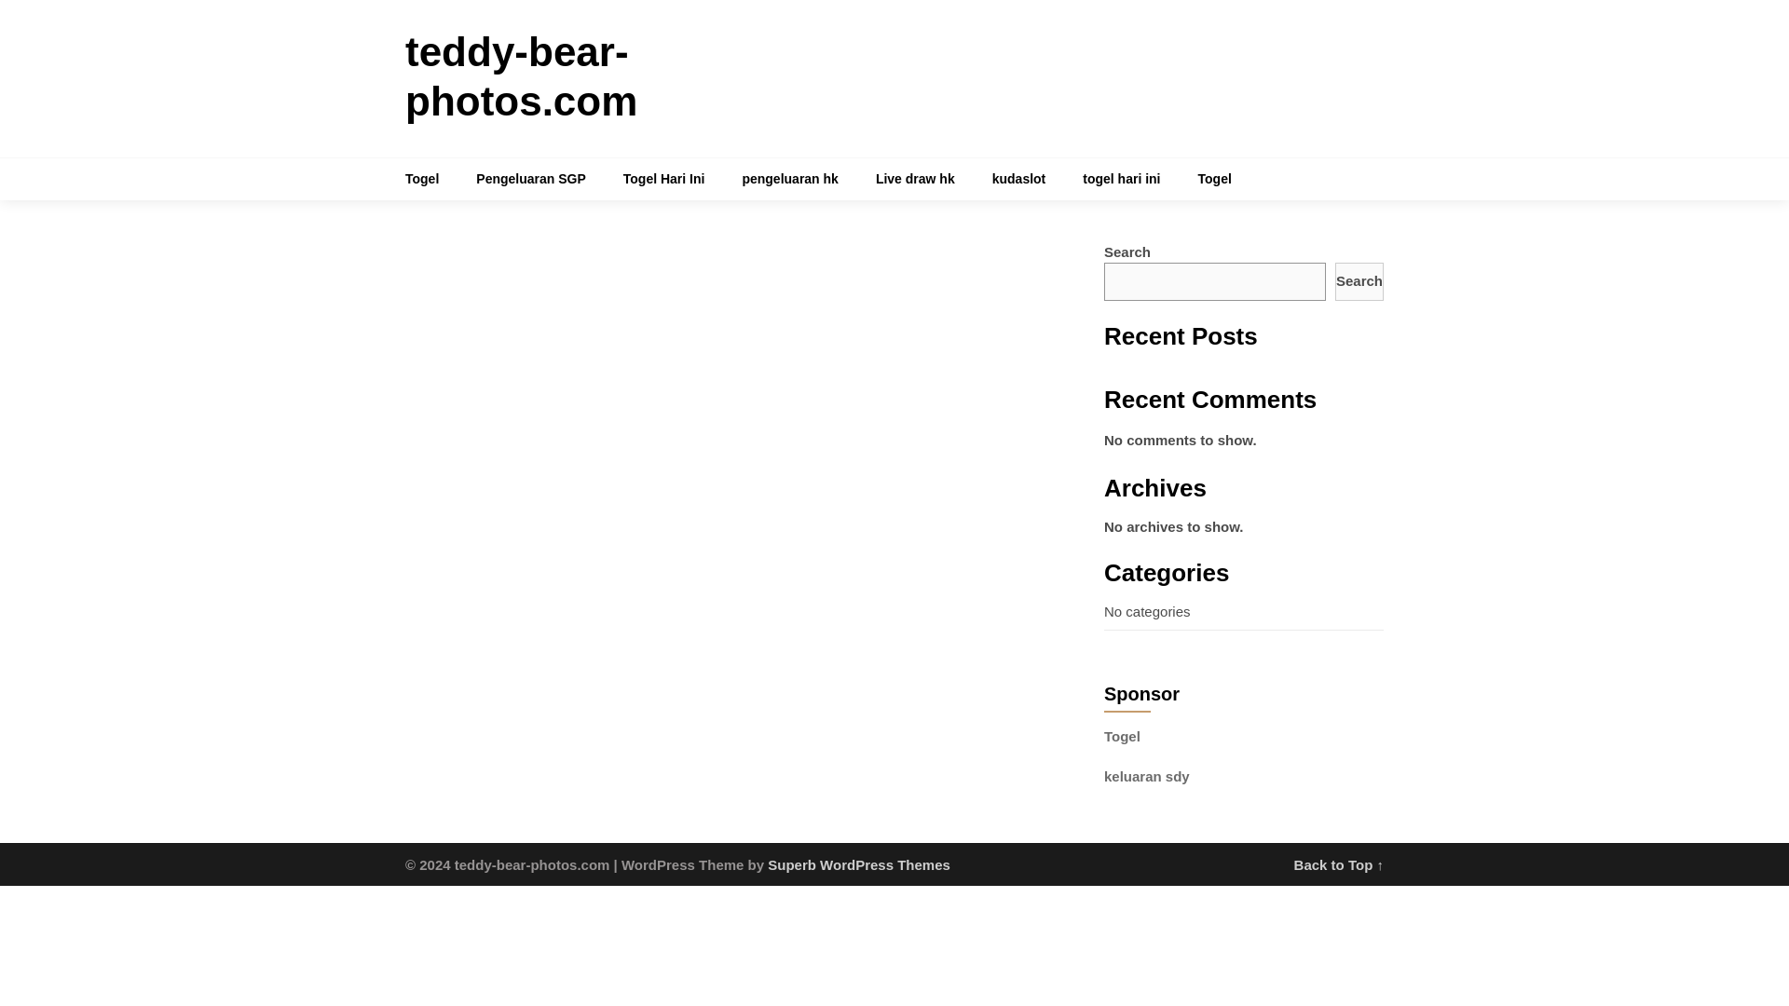 This screenshot has height=1006, width=1789. Describe the element at coordinates (1215, 179) in the screenshot. I see `Togel` at that location.